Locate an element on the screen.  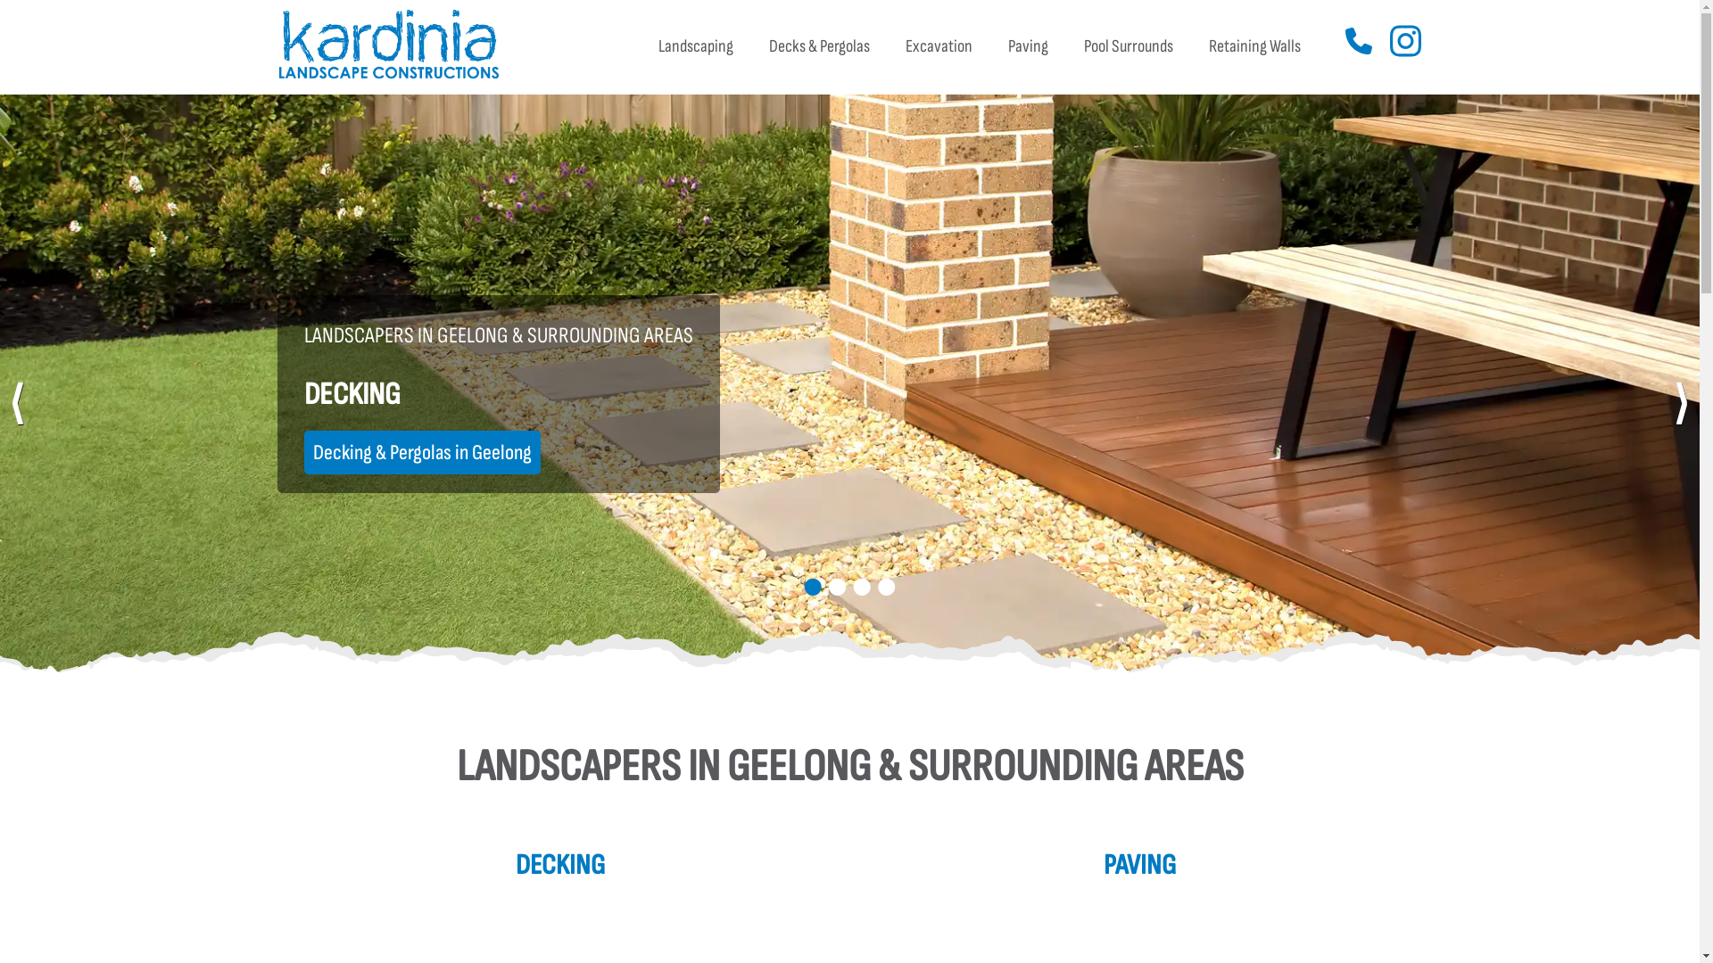
Paving is located at coordinates (1028, 46).